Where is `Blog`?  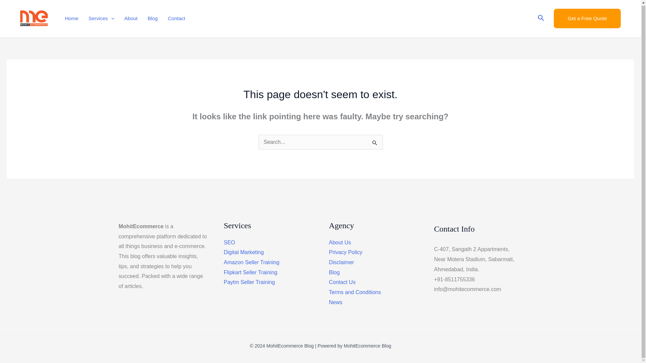 Blog is located at coordinates (334, 272).